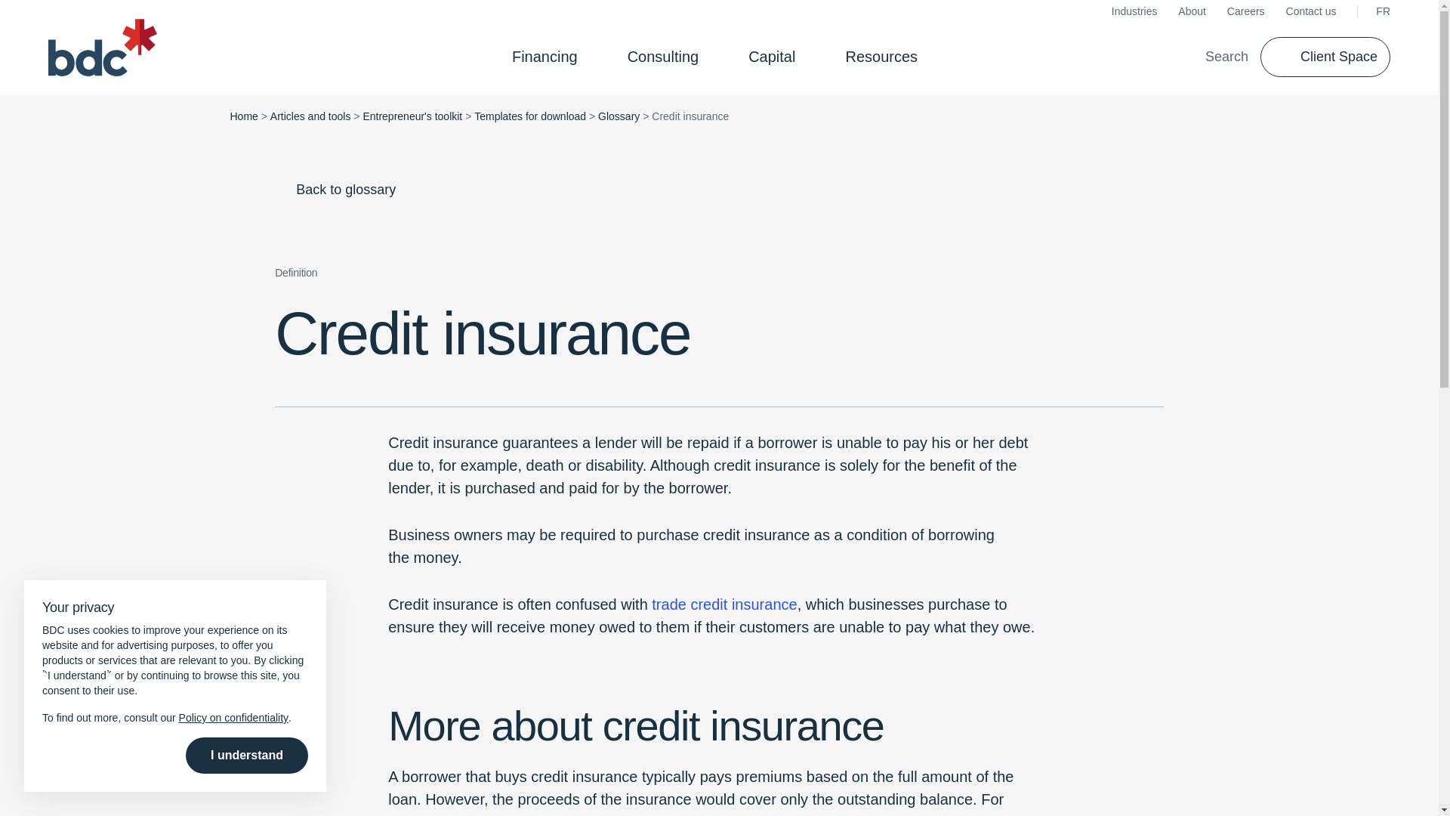 The height and width of the screenshot is (816, 1450). What do you see at coordinates (1325, 56) in the screenshot?
I see `Client Space` at bounding box center [1325, 56].